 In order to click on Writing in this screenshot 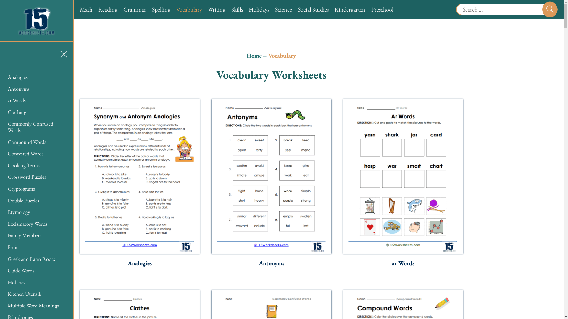, I will do `click(217, 9)`.